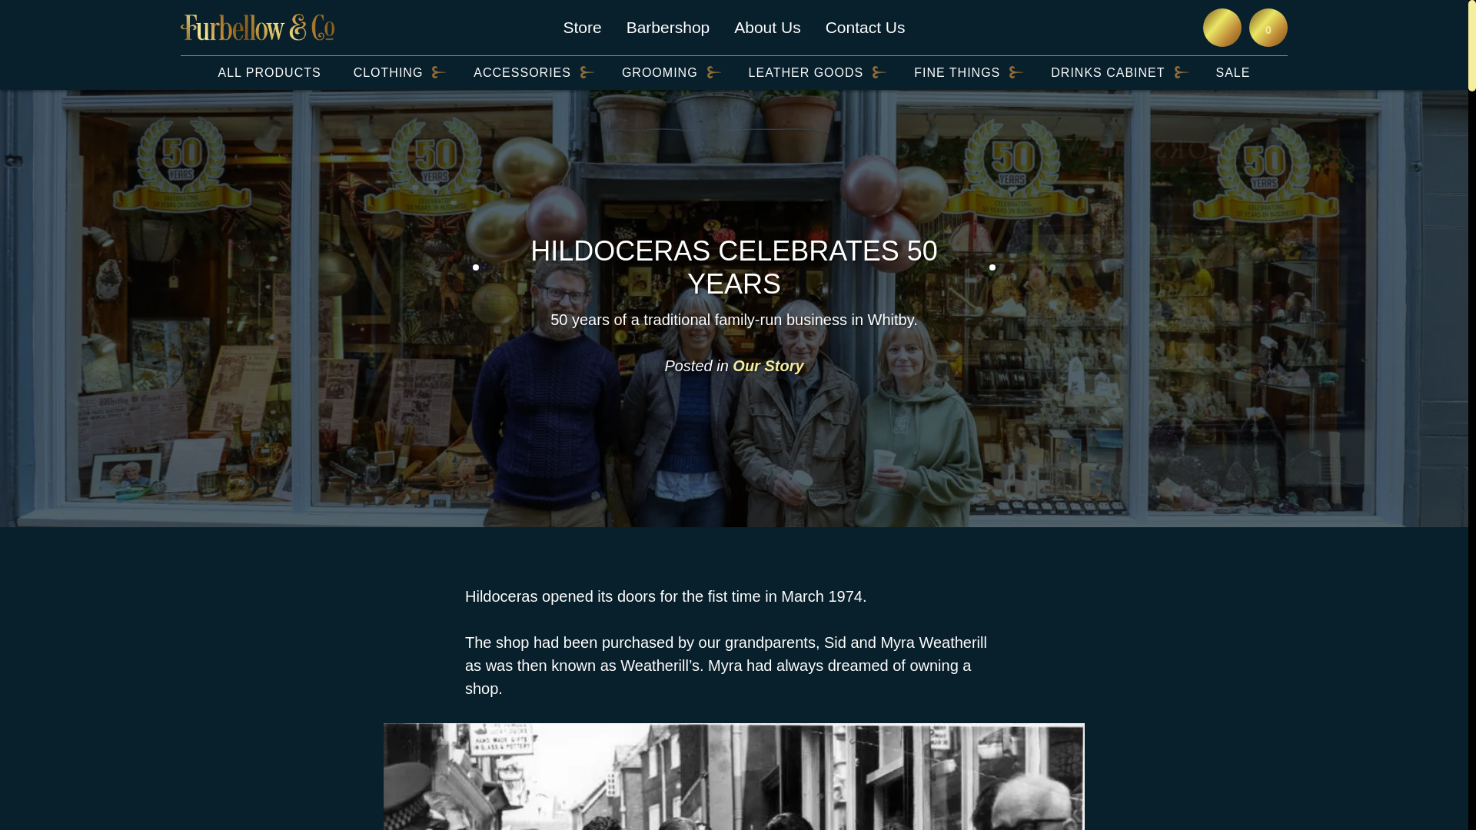 This screenshot has height=830, width=1476. I want to click on GROOMING, so click(660, 72).